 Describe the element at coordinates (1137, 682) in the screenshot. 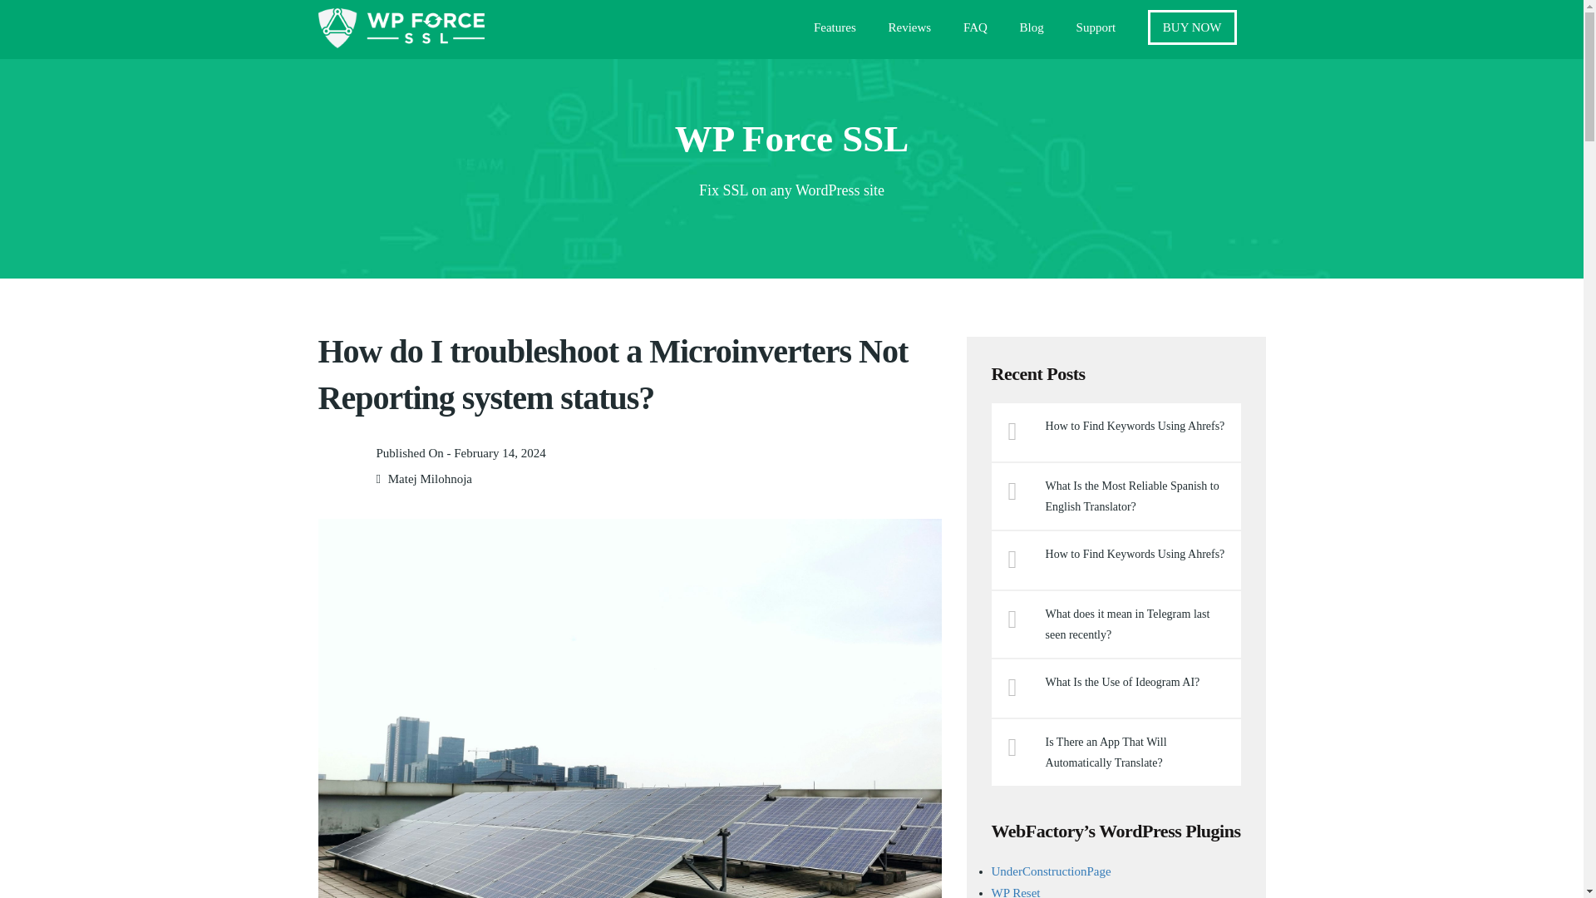

I see `What Is the Use of Ideogram AI?` at that location.